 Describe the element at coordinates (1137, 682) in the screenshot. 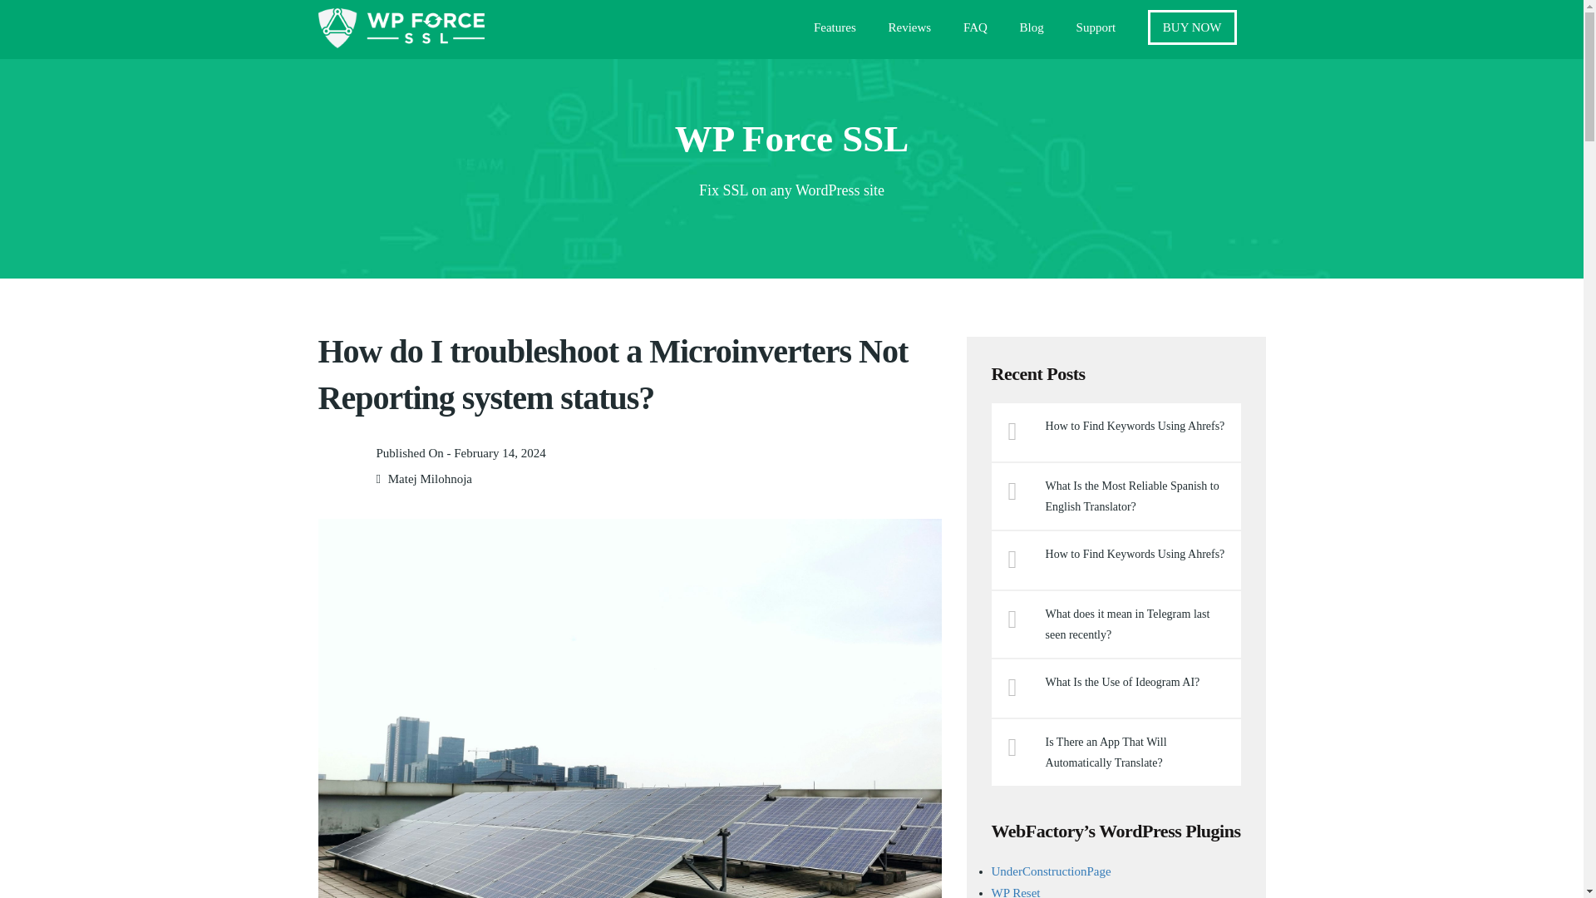

I see `What Is the Use of Ideogram AI?` at that location.